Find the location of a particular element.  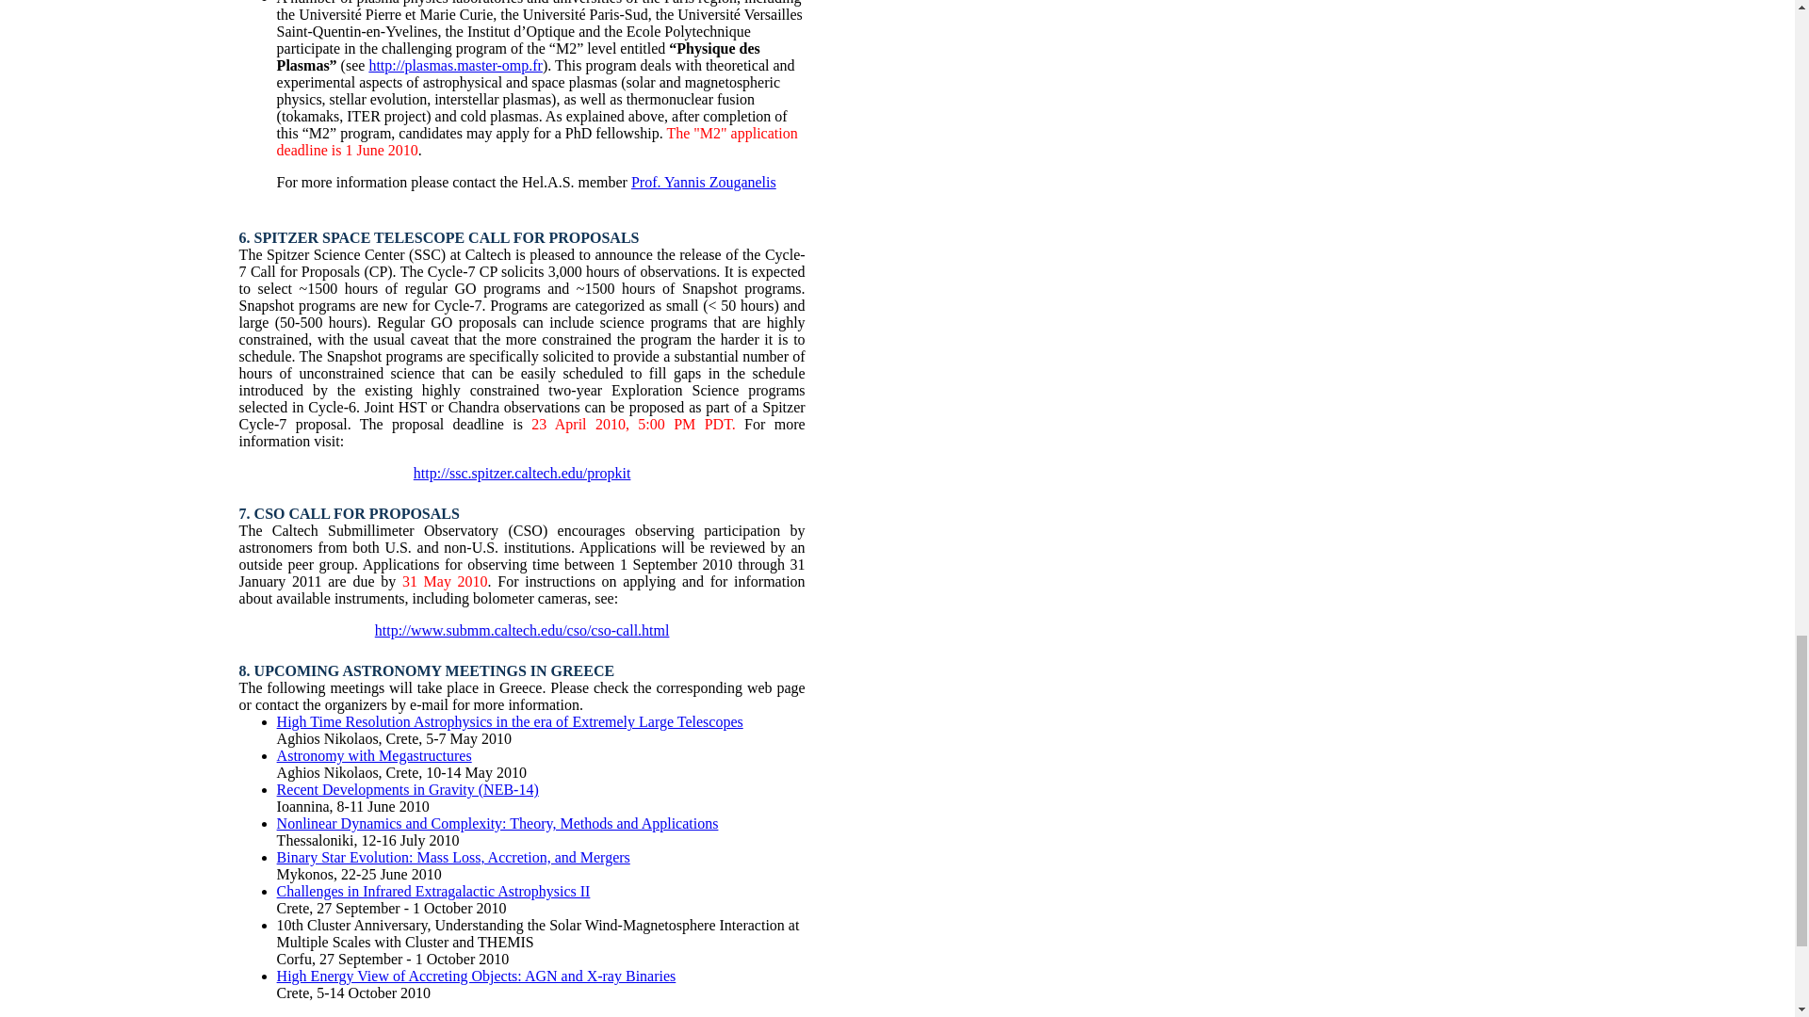

Challenges in Infrared Extragalactic Astrophysics II is located at coordinates (433, 891).